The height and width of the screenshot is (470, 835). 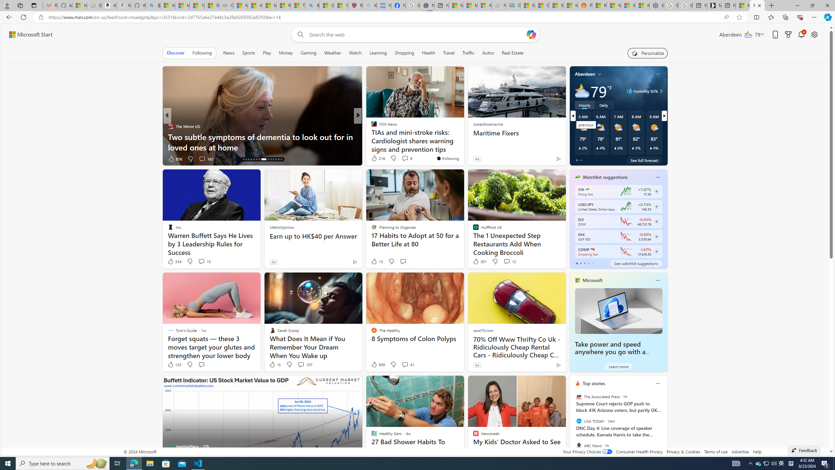 I want to click on View comments 12 Comment, so click(x=507, y=261).